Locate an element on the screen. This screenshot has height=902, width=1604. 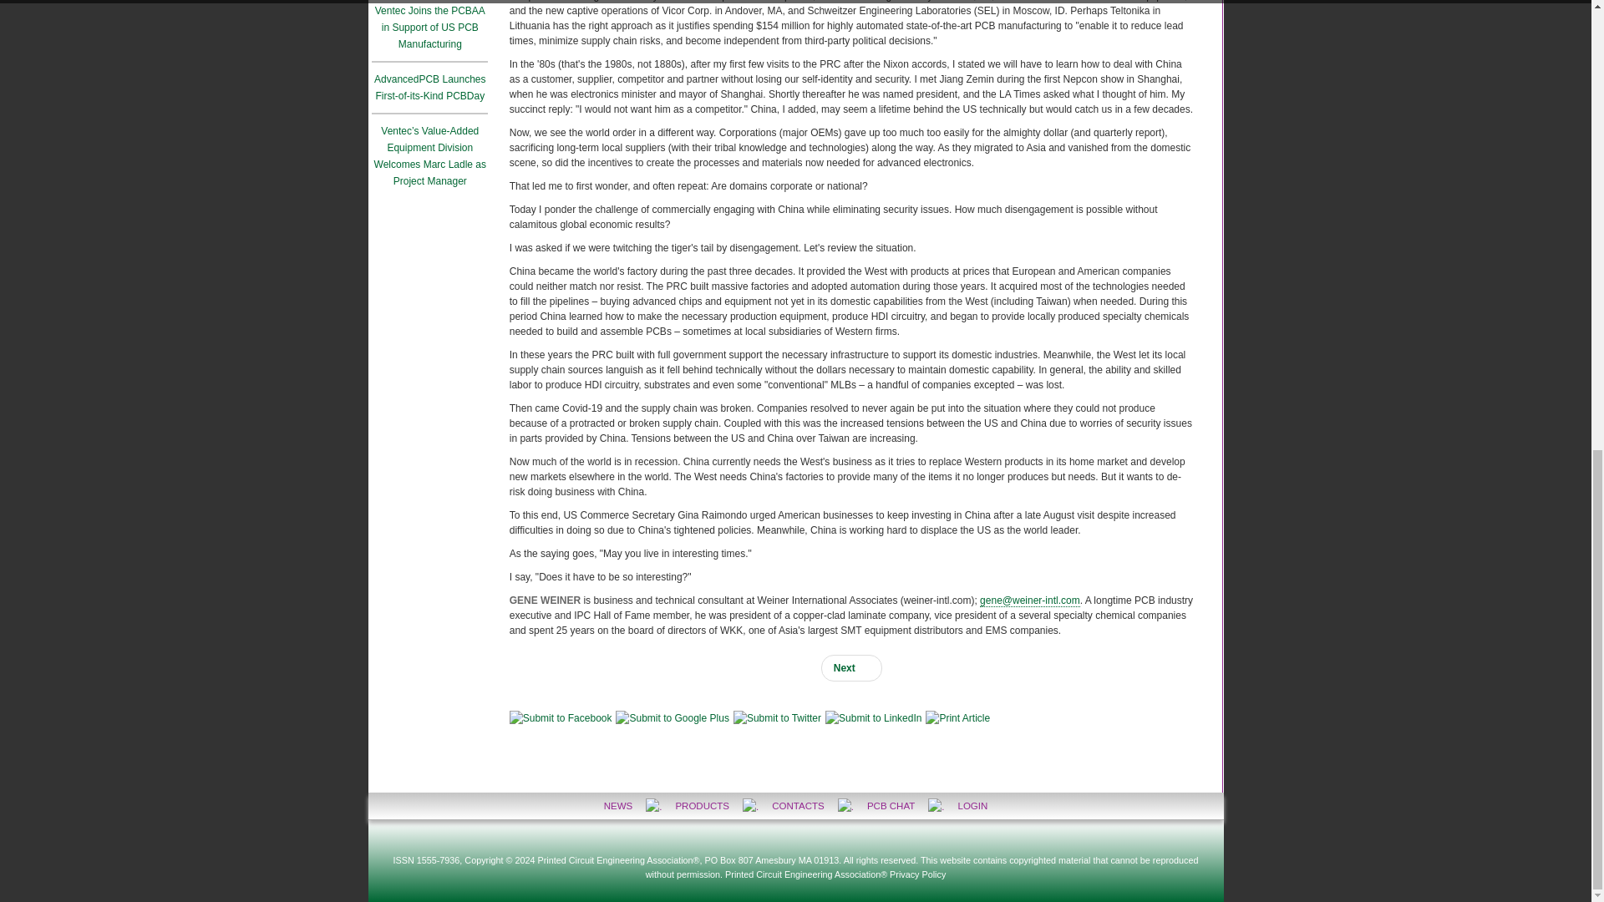
Print Article is located at coordinates (957, 718).